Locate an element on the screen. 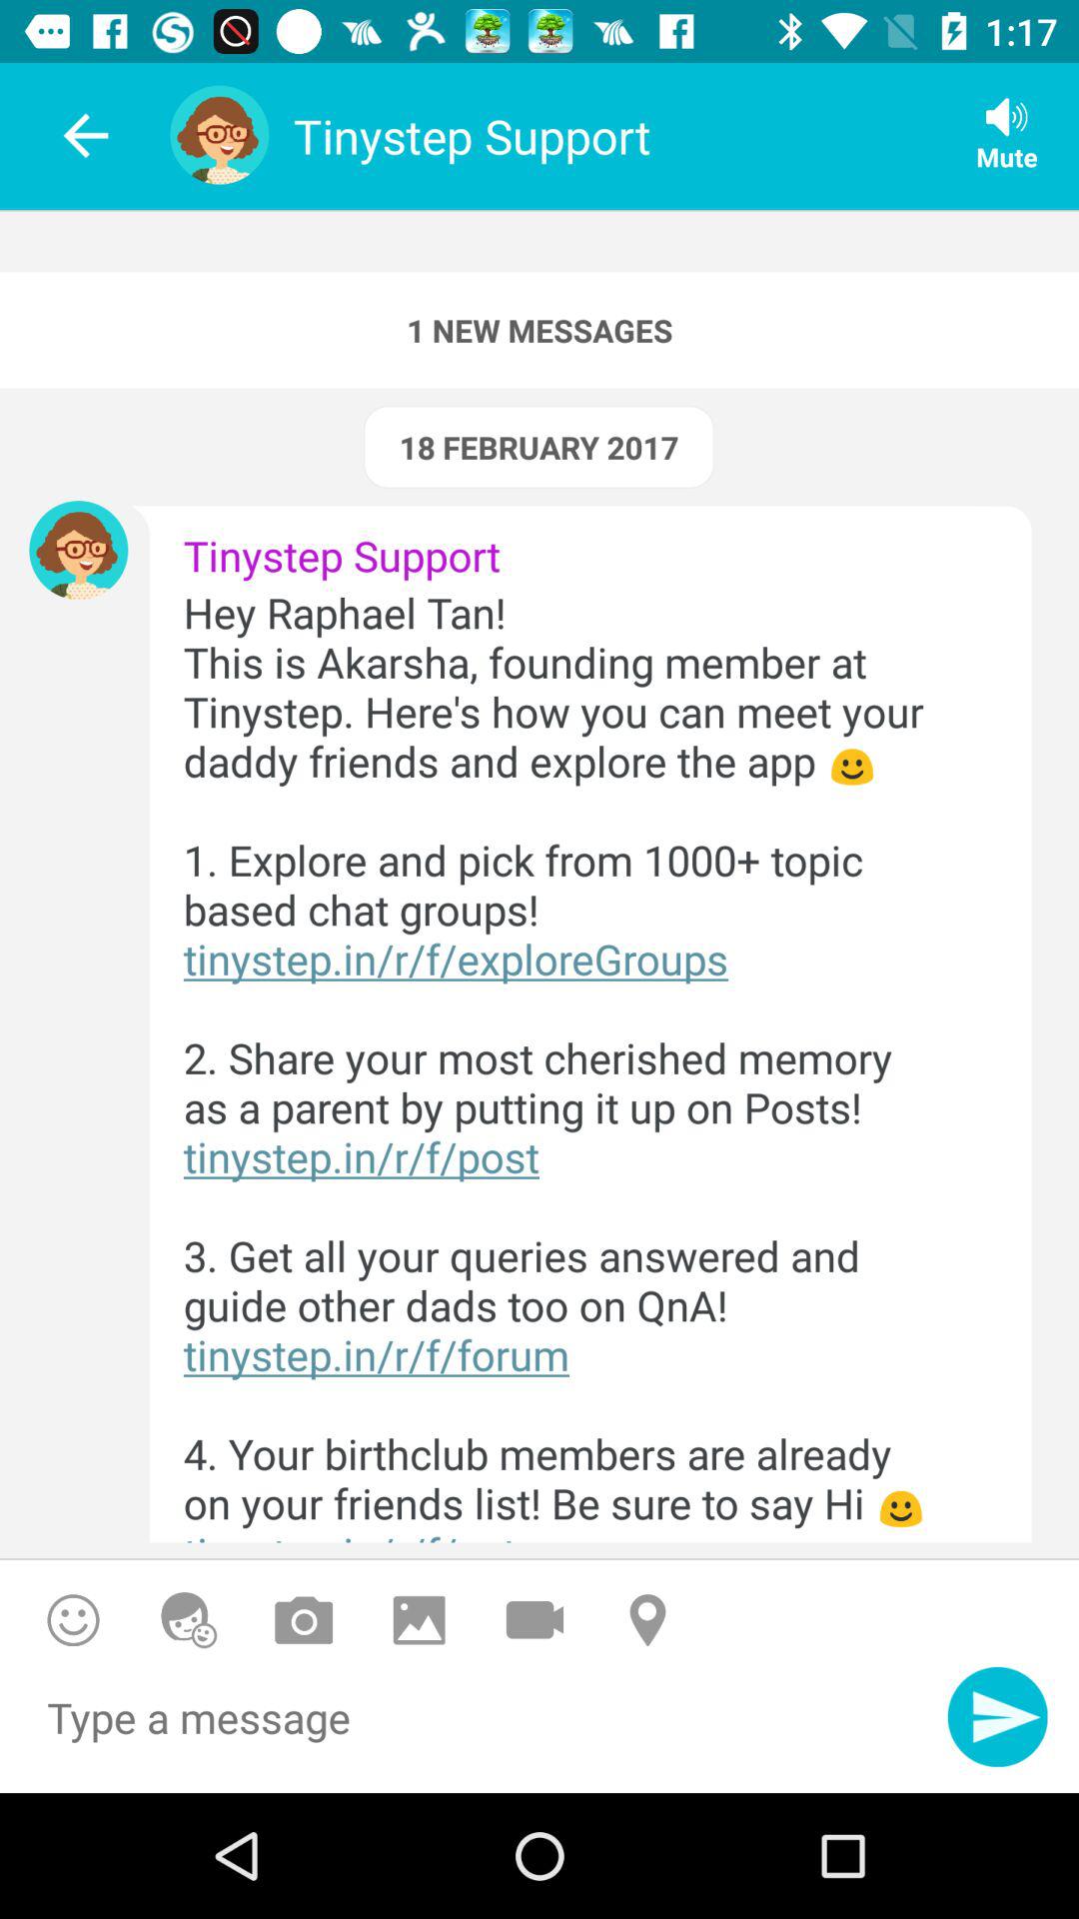 Image resolution: width=1079 pixels, height=1919 pixels. send a message is located at coordinates (997, 1717).